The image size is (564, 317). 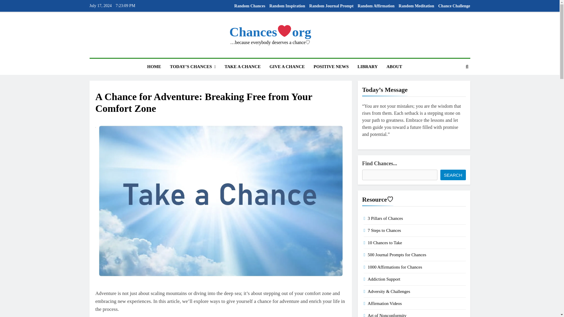 I want to click on Random Chances, so click(x=250, y=6).